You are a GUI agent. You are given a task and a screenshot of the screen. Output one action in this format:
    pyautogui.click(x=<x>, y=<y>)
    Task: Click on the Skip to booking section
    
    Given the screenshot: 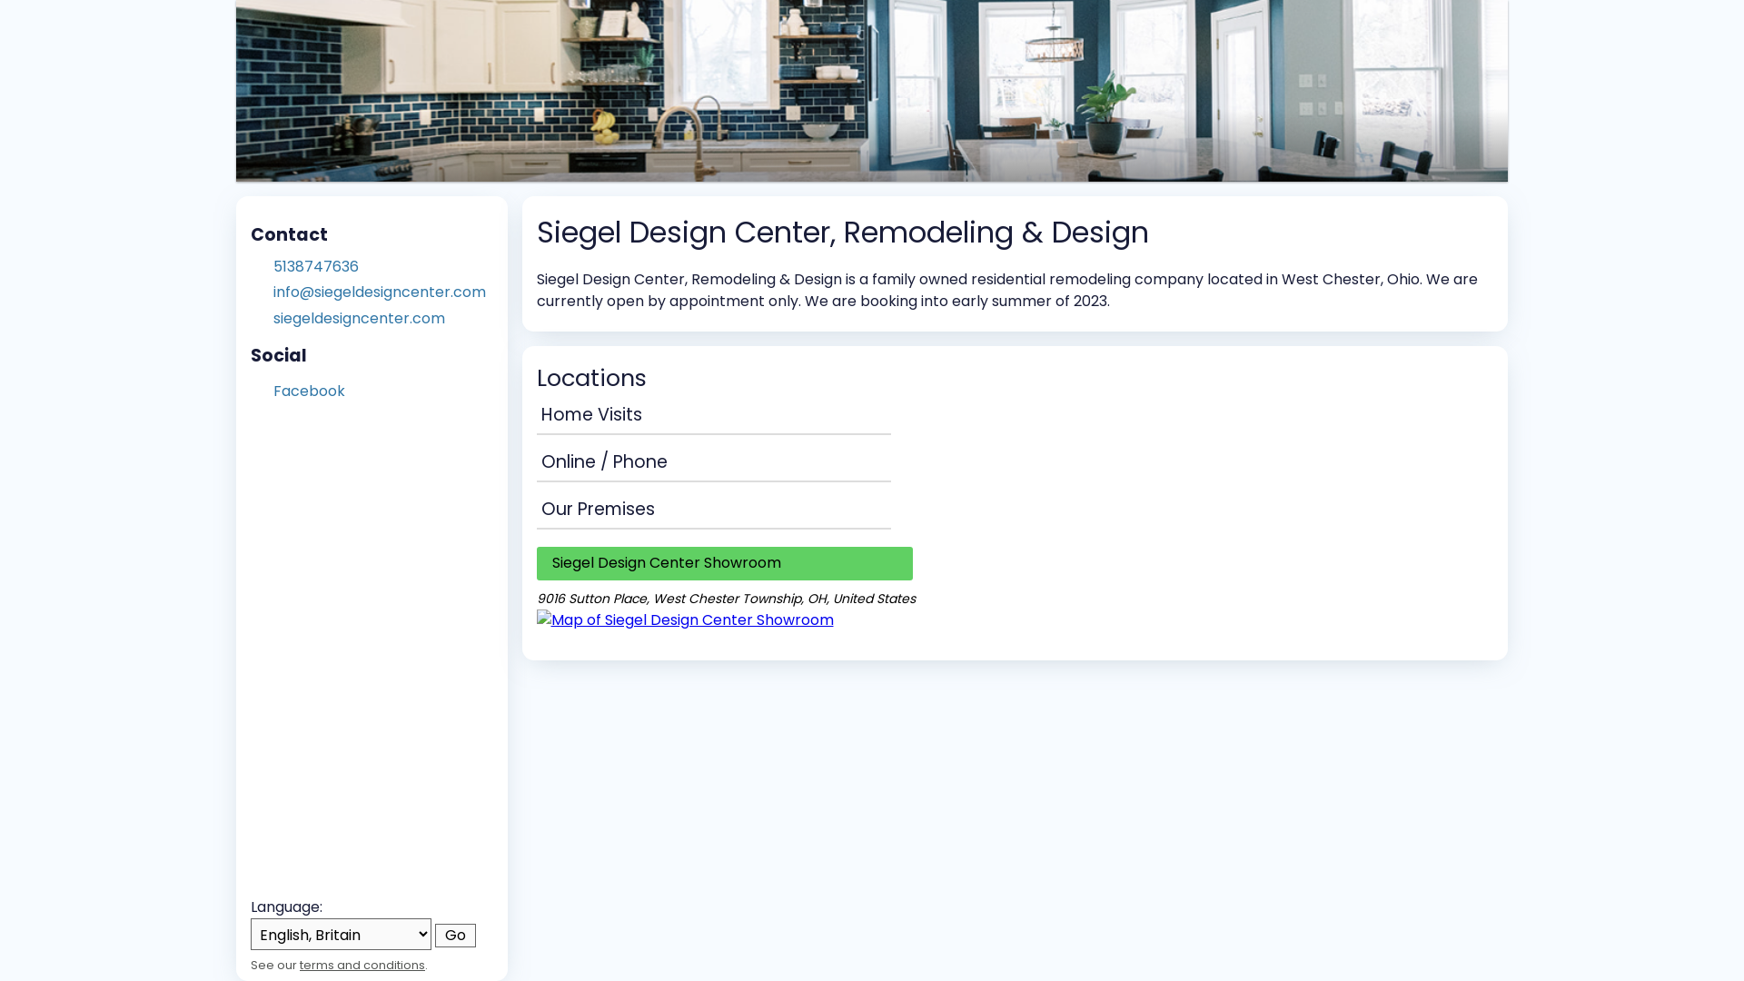 What is the action you would take?
    pyautogui.click(x=351, y=28)
    